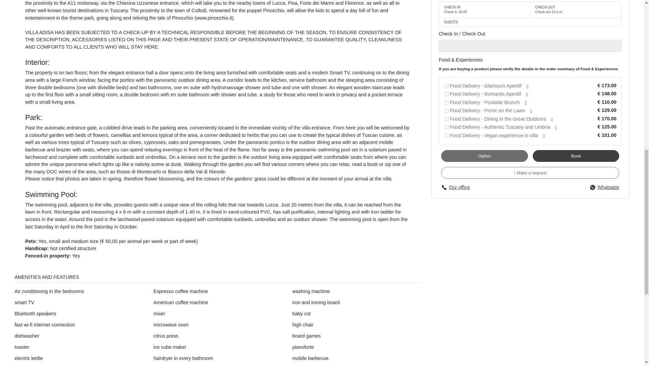 The height and width of the screenshot is (365, 649). I want to click on on, so click(446, 102).